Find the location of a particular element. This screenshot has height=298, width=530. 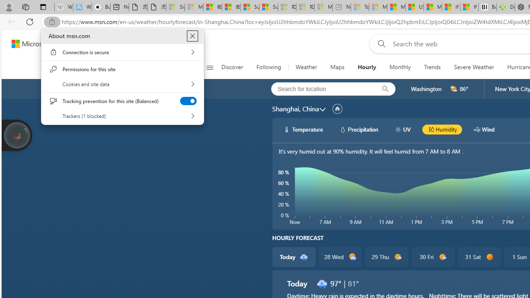

hourlyChart/windWhite Wind is located at coordinates (484, 129).